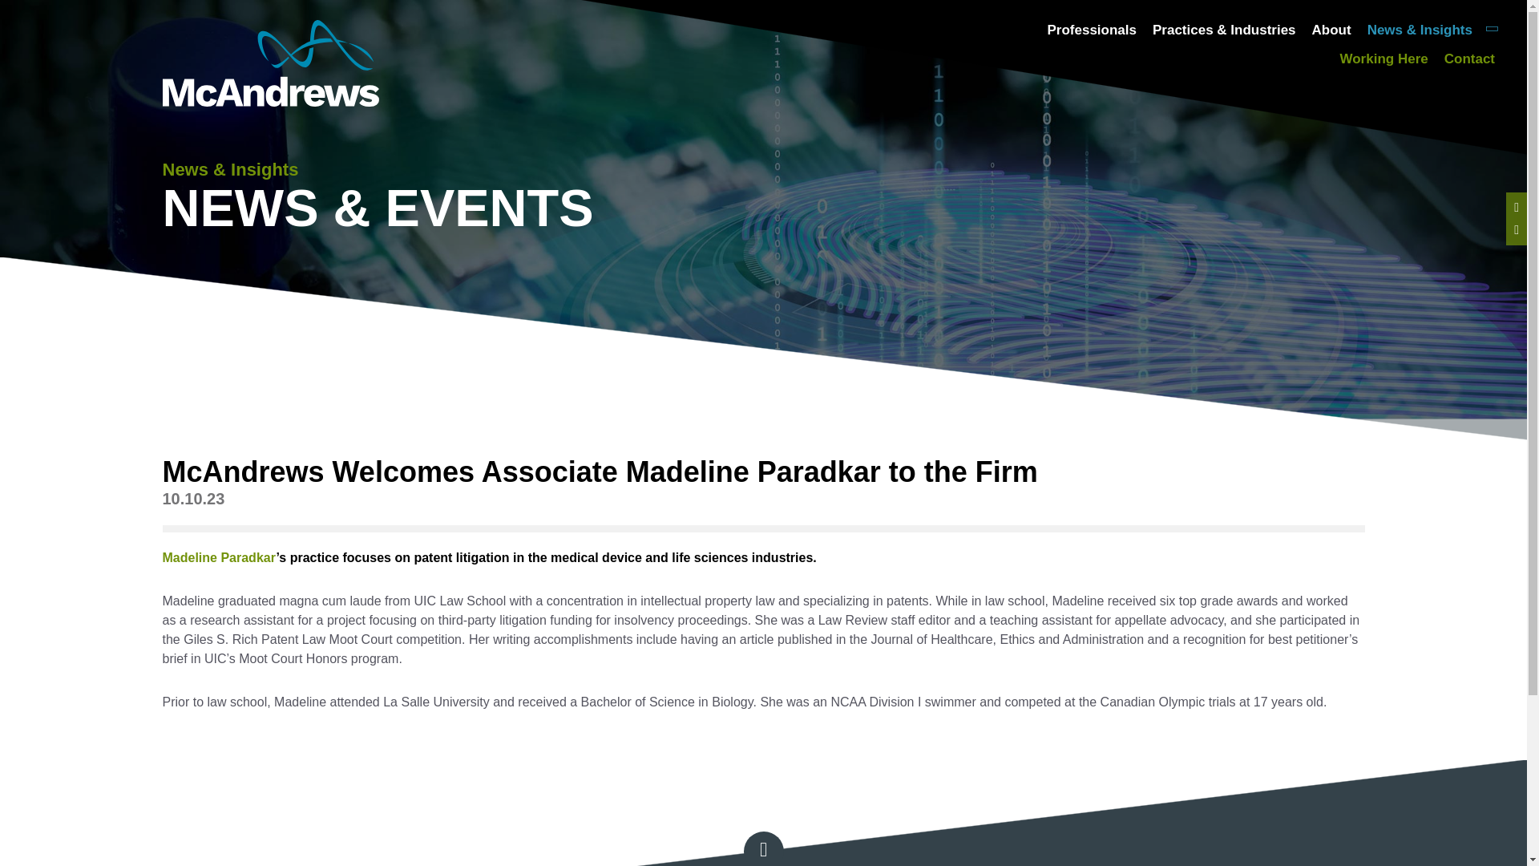 Image resolution: width=1539 pixels, height=866 pixels. I want to click on Contact, so click(1469, 59).